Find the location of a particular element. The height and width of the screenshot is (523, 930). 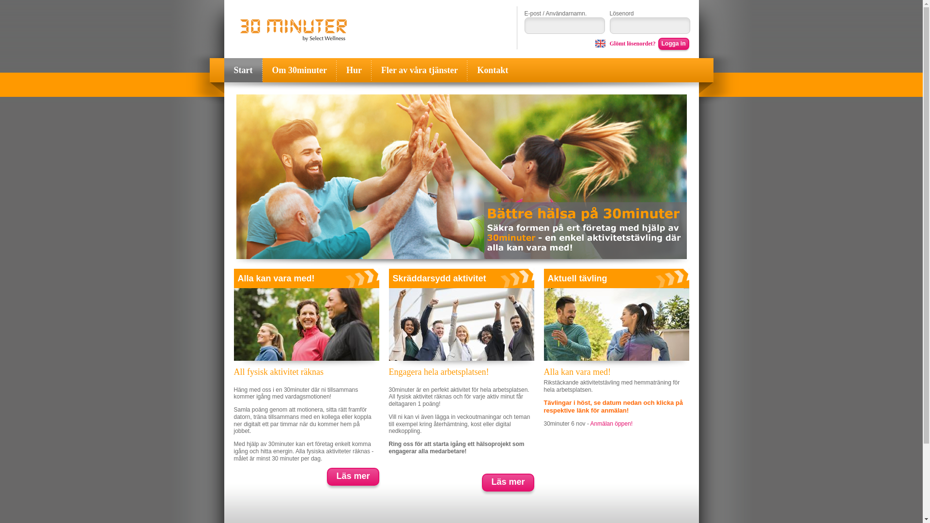

Tillbaka till startsidan is located at coordinates (294, 31).